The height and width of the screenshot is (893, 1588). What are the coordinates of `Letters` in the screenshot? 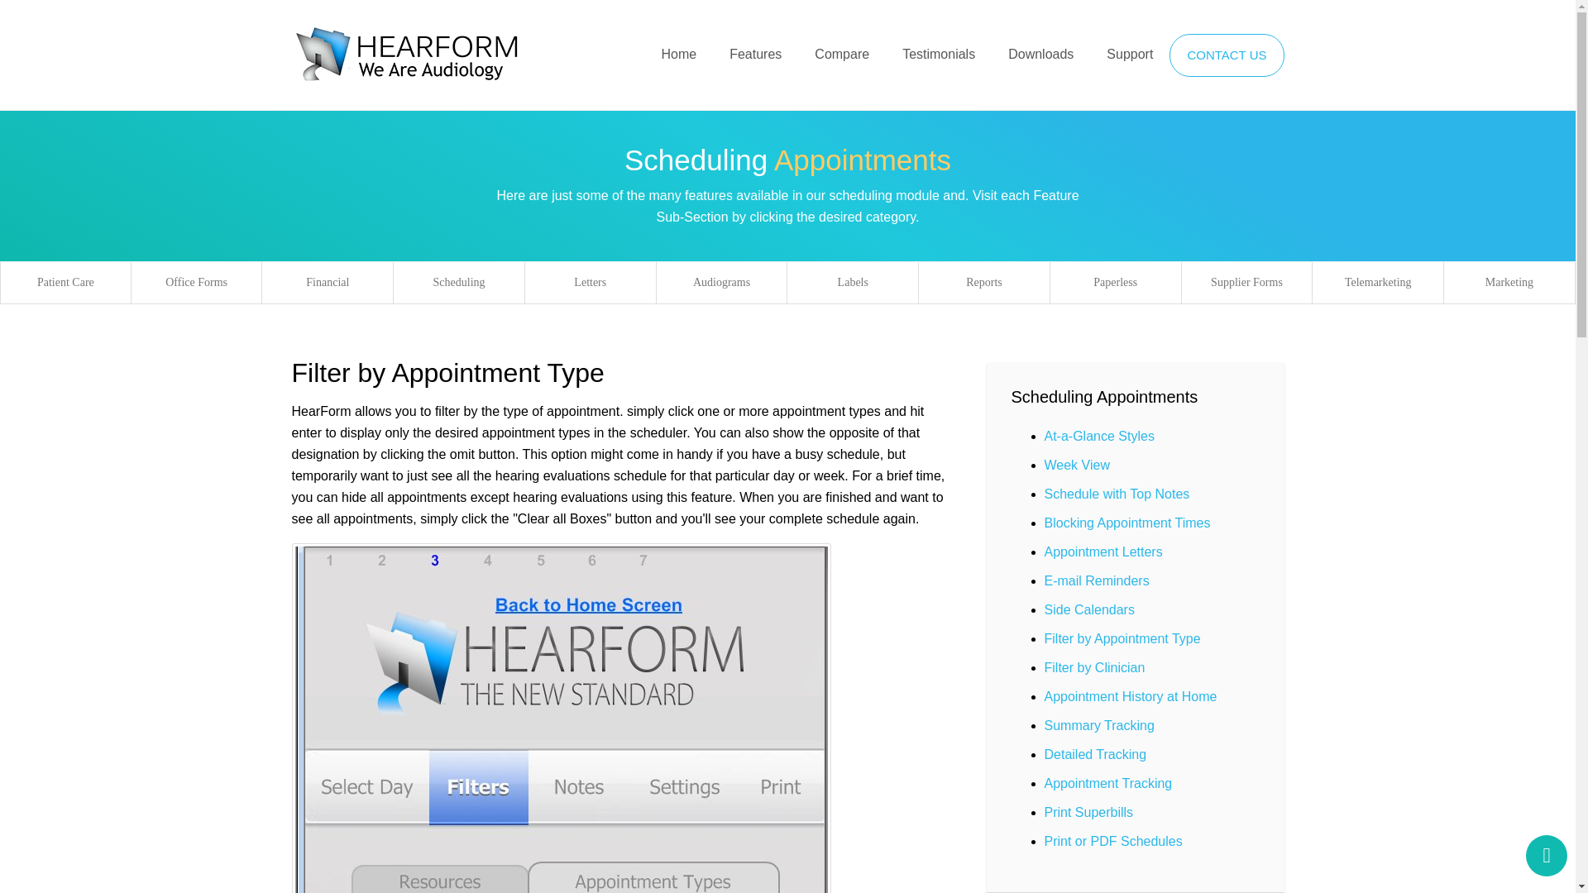 It's located at (591, 283).